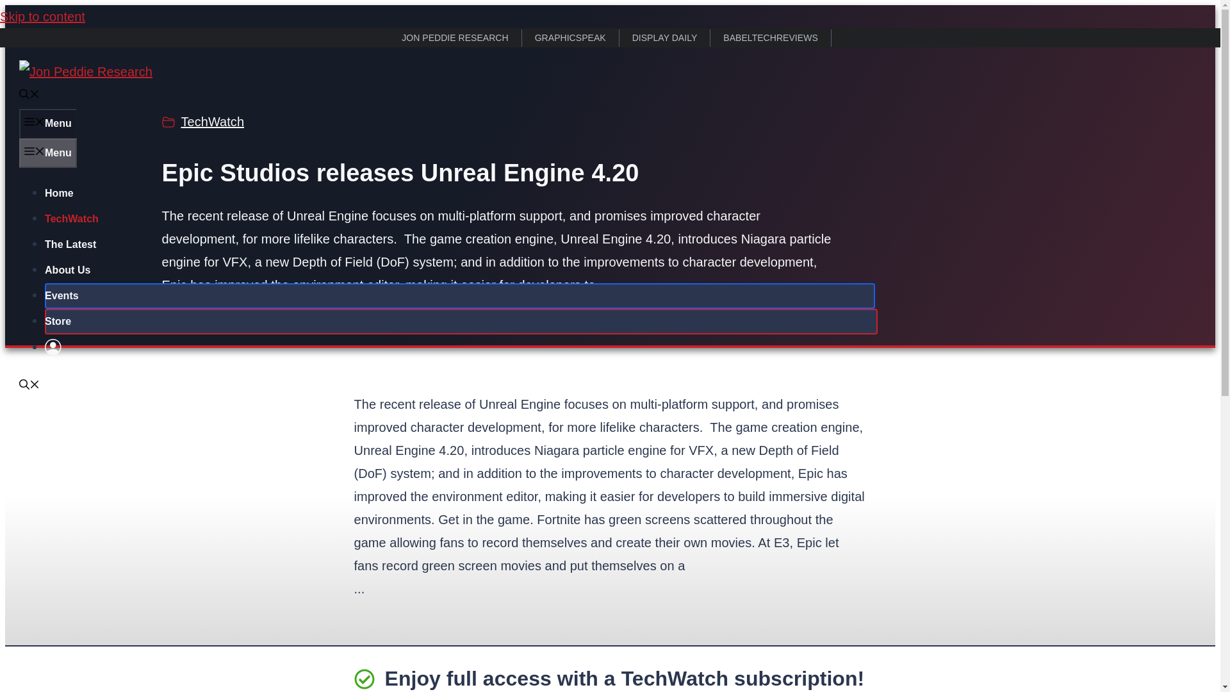  Describe the element at coordinates (59, 192) in the screenshot. I see `Home` at that location.